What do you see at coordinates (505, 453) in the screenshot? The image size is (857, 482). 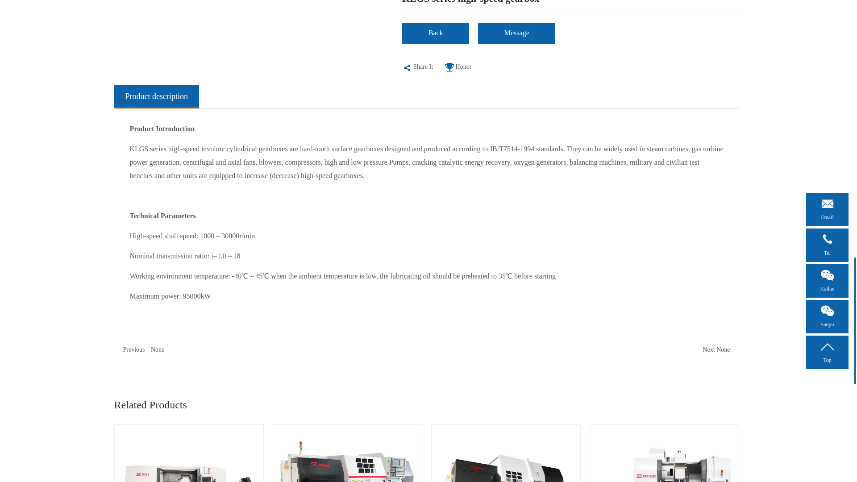 I see `KW series large CNC horizontal lathe` at bounding box center [505, 453].